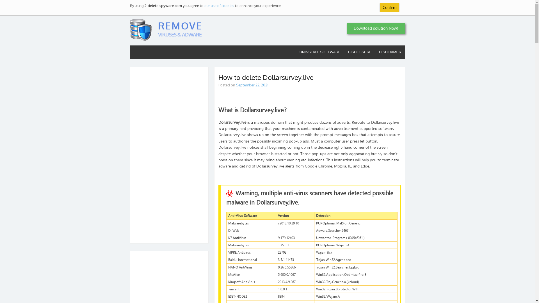 This screenshot has height=303, width=539. Describe the element at coordinates (320, 52) in the screenshot. I see `UNINSTALL SOFTWARE` at that location.